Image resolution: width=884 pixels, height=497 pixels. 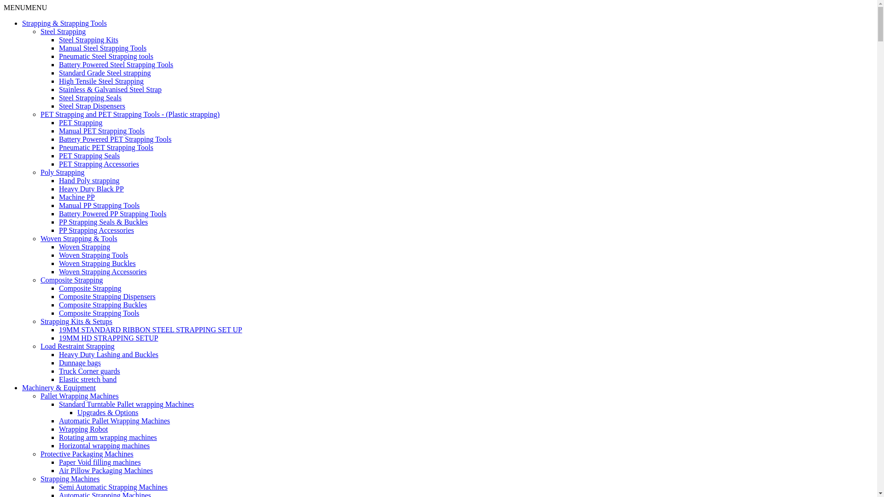 What do you see at coordinates (85, 247) in the screenshot?
I see `Woven Strapping` at bounding box center [85, 247].